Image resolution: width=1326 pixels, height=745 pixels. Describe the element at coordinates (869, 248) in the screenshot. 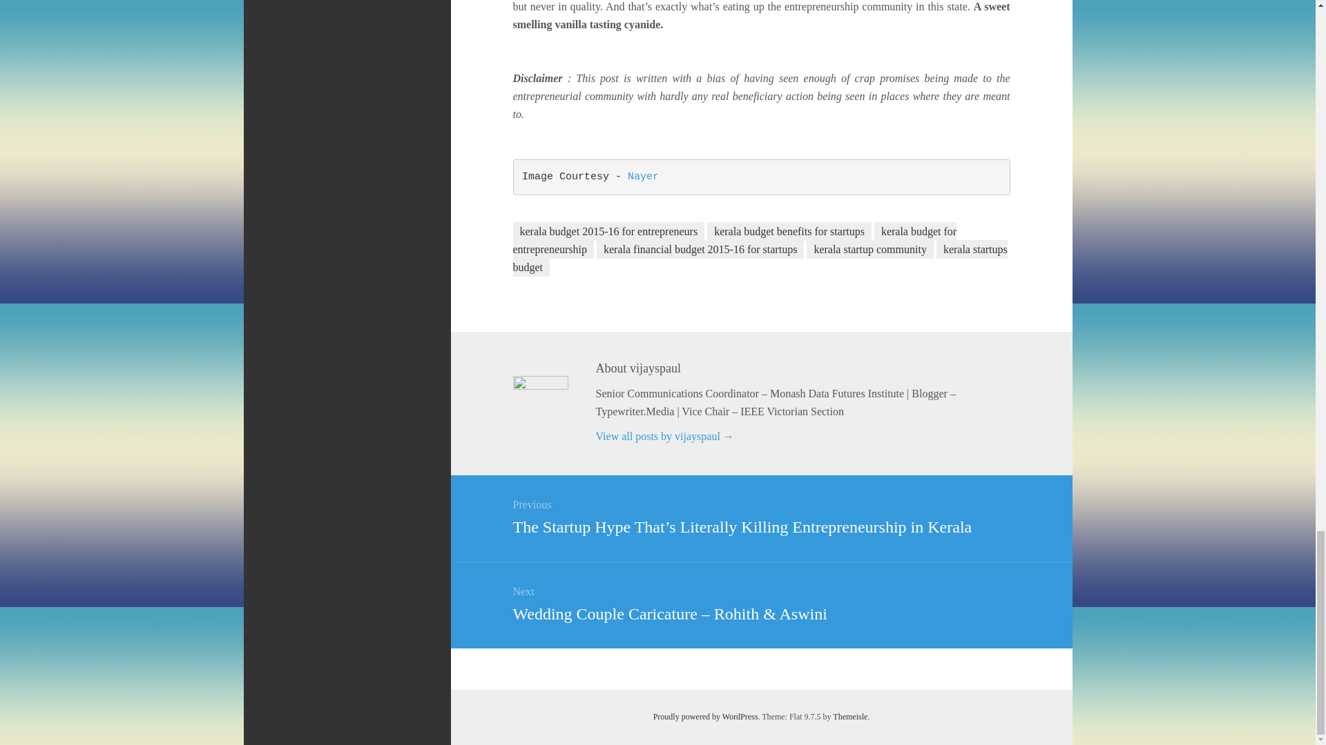

I see `kerala startup community` at that location.